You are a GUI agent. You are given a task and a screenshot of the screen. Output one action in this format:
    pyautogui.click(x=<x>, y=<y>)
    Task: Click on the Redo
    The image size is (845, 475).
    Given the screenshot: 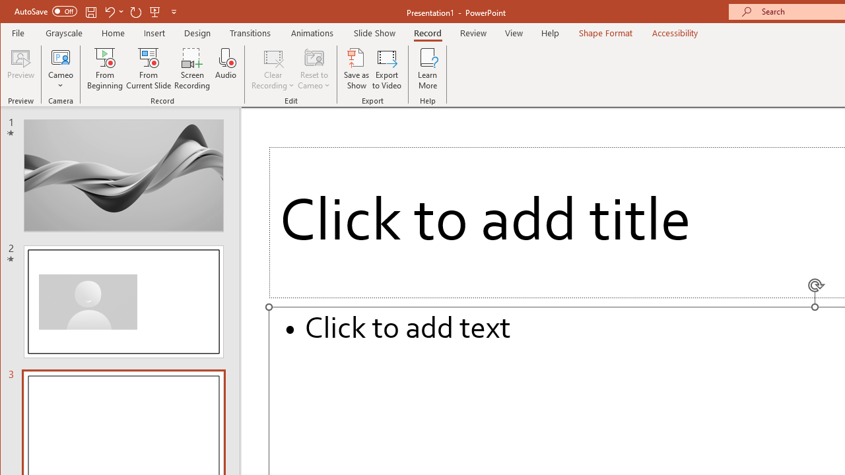 What is the action you would take?
    pyautogui.click(x=136, y=12)
    